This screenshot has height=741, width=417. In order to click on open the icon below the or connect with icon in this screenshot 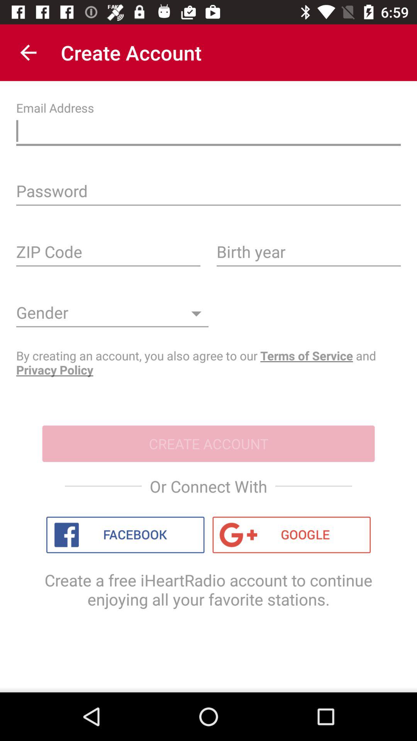, I will do `click(292, 535)`.